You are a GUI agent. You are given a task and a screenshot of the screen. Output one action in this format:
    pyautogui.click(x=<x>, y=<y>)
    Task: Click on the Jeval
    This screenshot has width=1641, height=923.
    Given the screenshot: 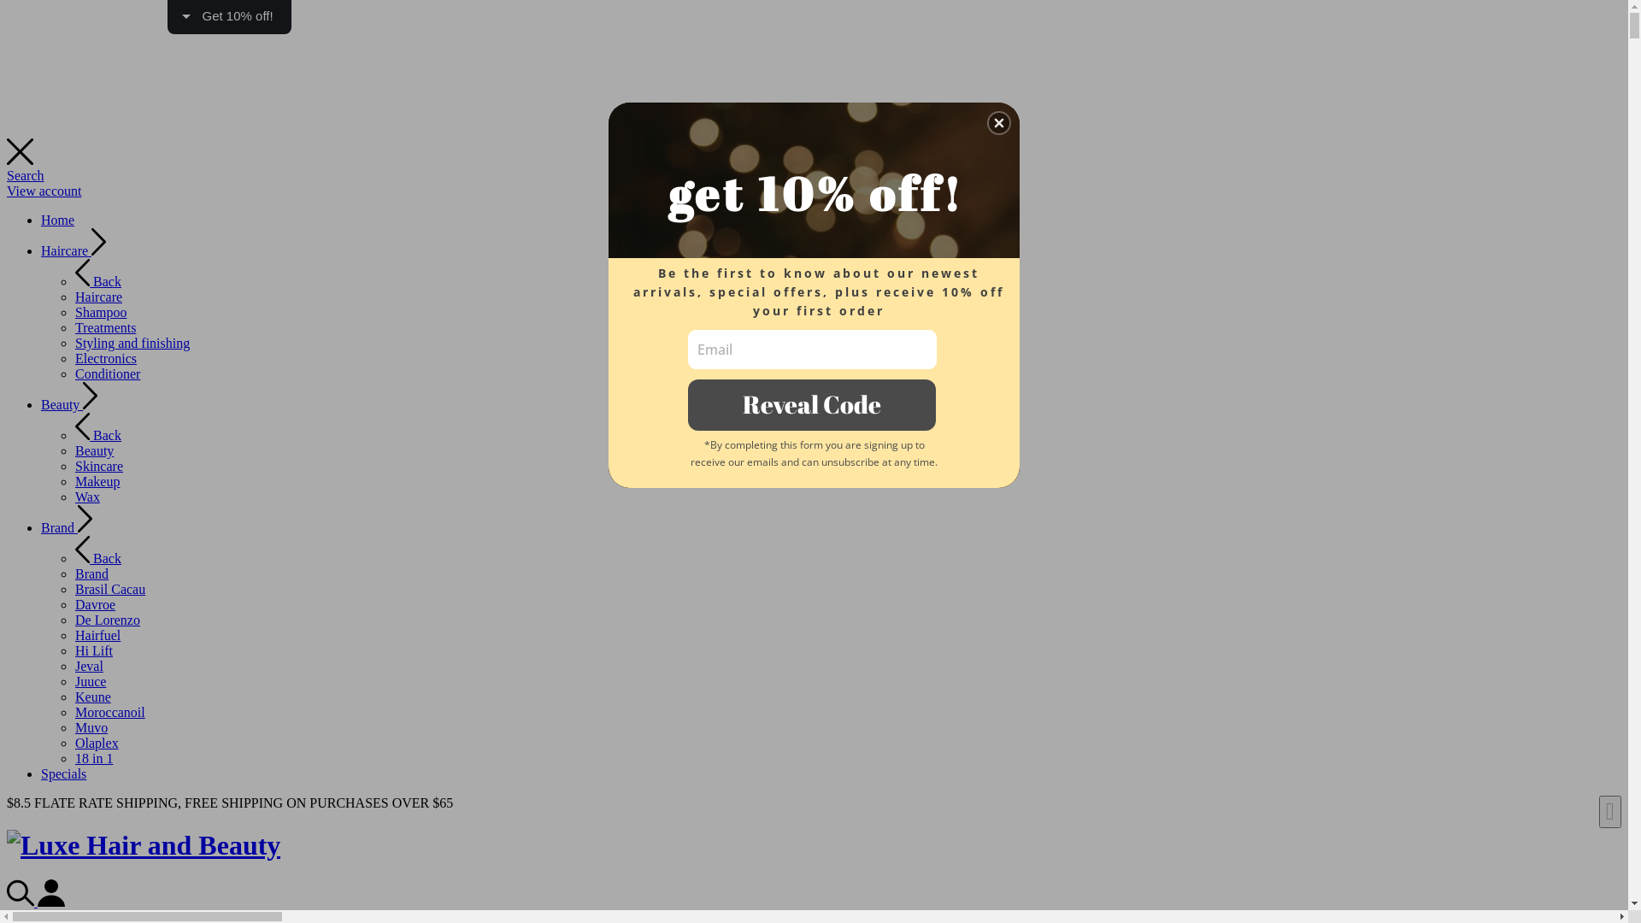 What is the action you would take?
    pyautogui.click(x=89, y=667)
    